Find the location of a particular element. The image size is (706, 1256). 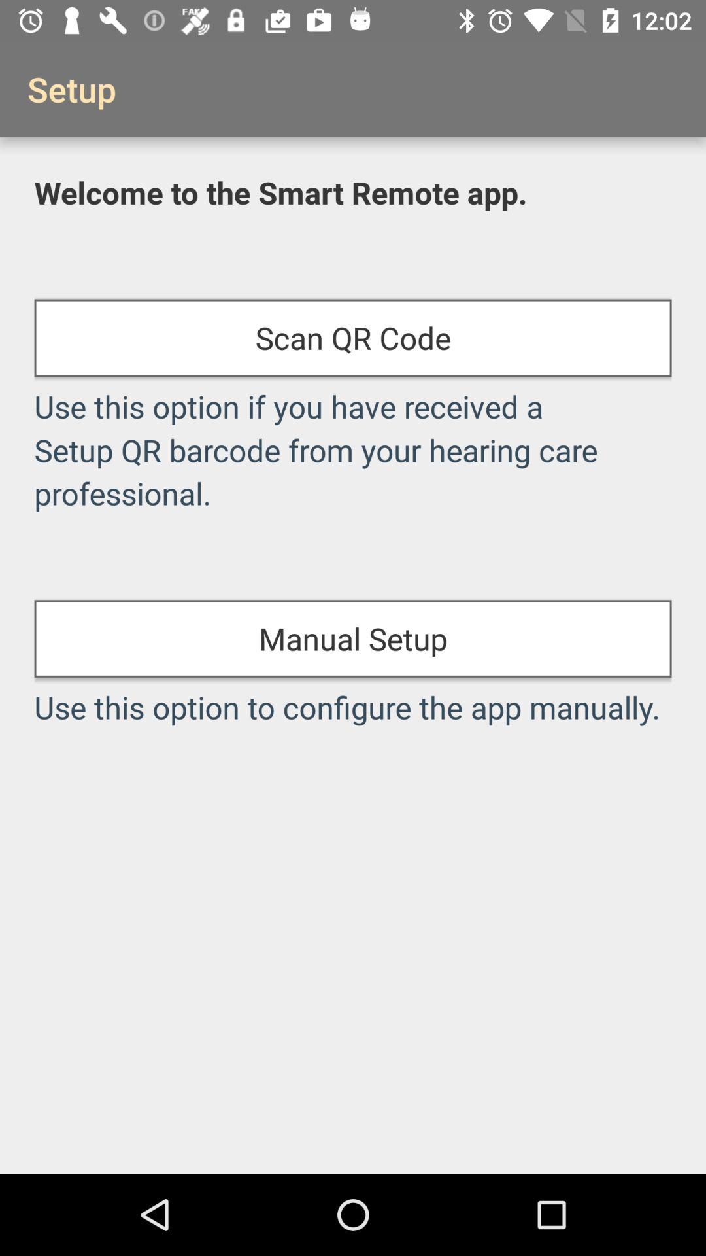

launch item above use this option item is located at coordinates (353, 638).